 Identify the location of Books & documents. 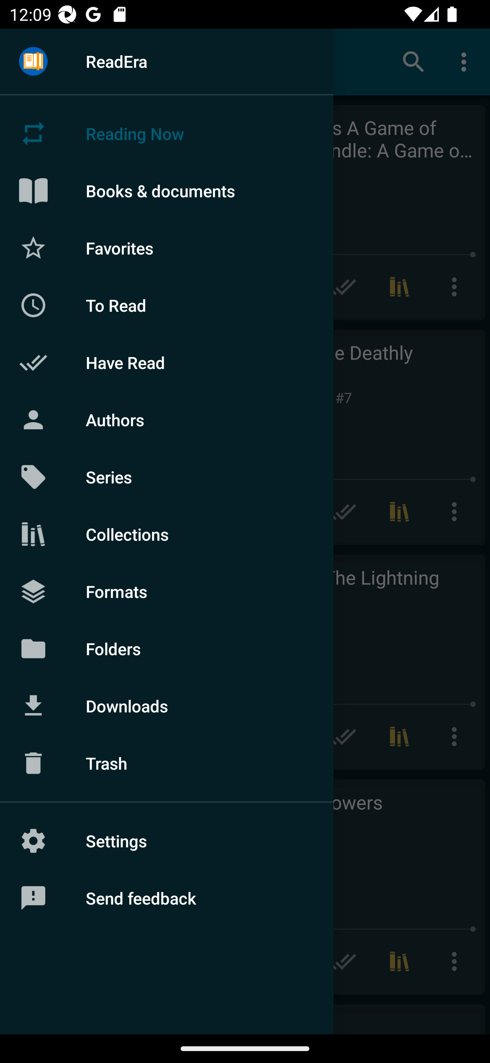
(167, 191).